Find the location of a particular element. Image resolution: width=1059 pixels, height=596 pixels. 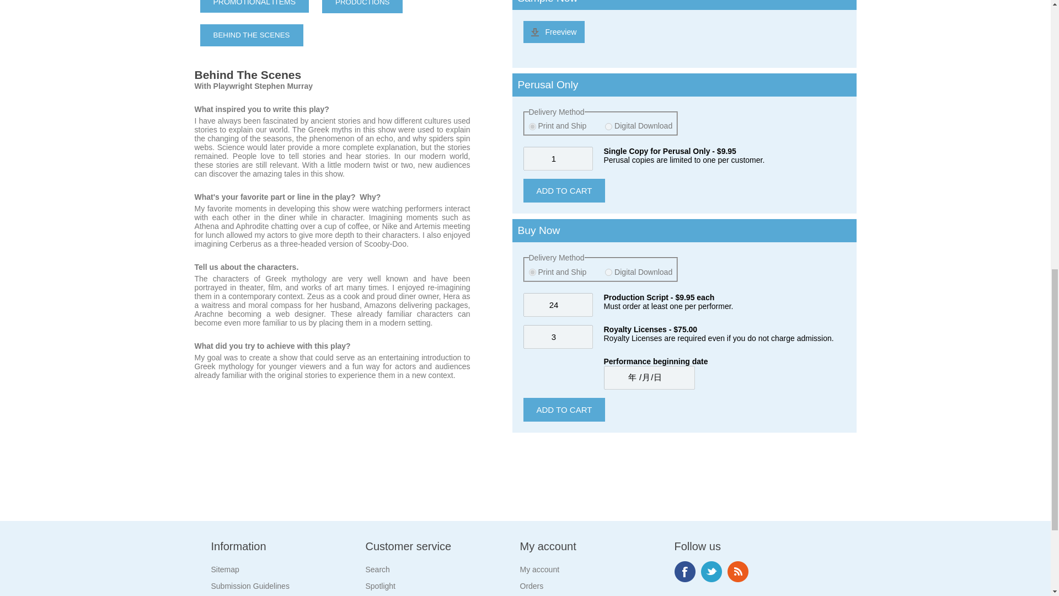

Add to Cart is located at coordinates (564, 409).